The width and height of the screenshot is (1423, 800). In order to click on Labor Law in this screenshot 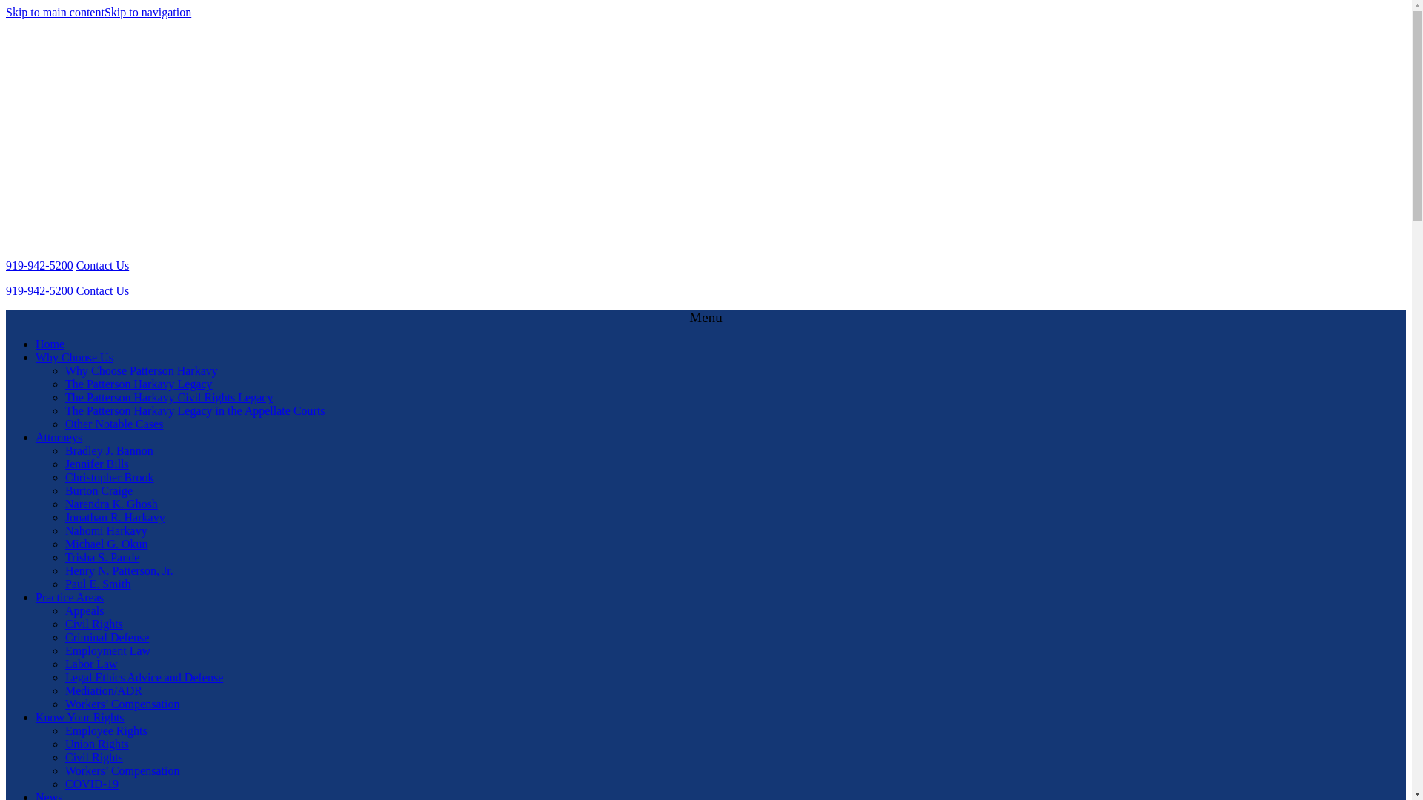, I will do `click(92, 664)`.